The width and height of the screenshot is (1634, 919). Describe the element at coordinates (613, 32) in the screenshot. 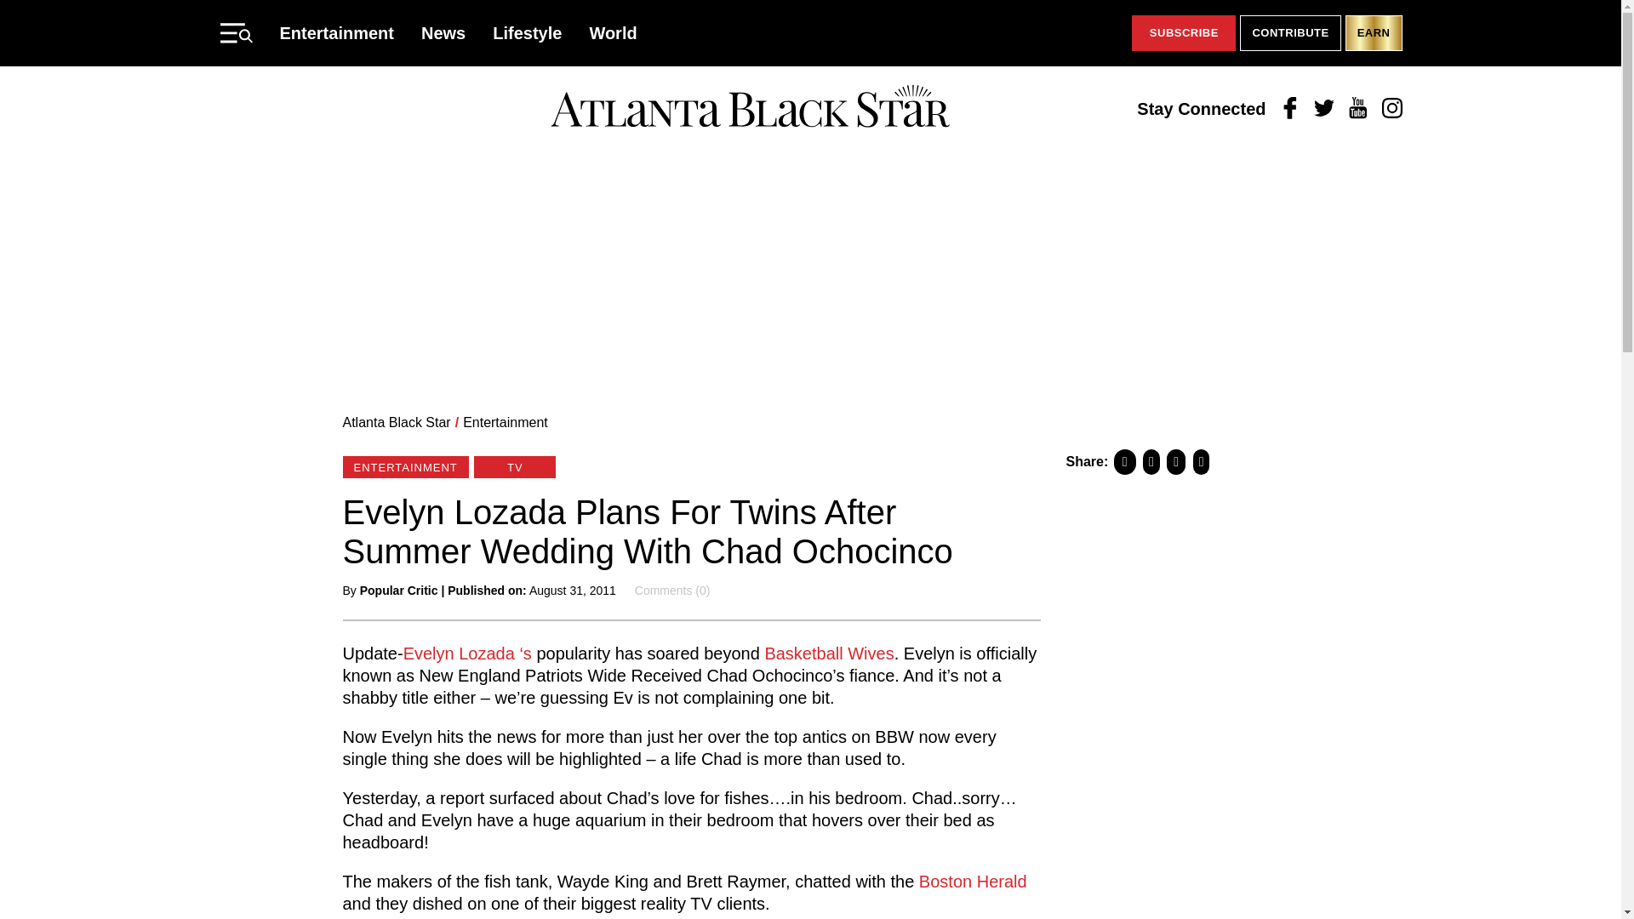

I see `World` at that location.